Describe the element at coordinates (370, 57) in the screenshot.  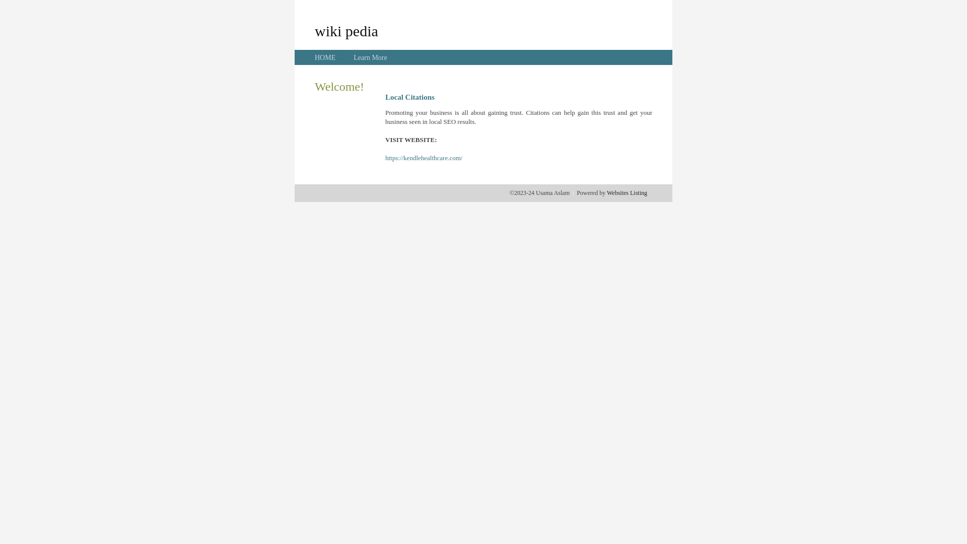
I see `Learn More` at that location.